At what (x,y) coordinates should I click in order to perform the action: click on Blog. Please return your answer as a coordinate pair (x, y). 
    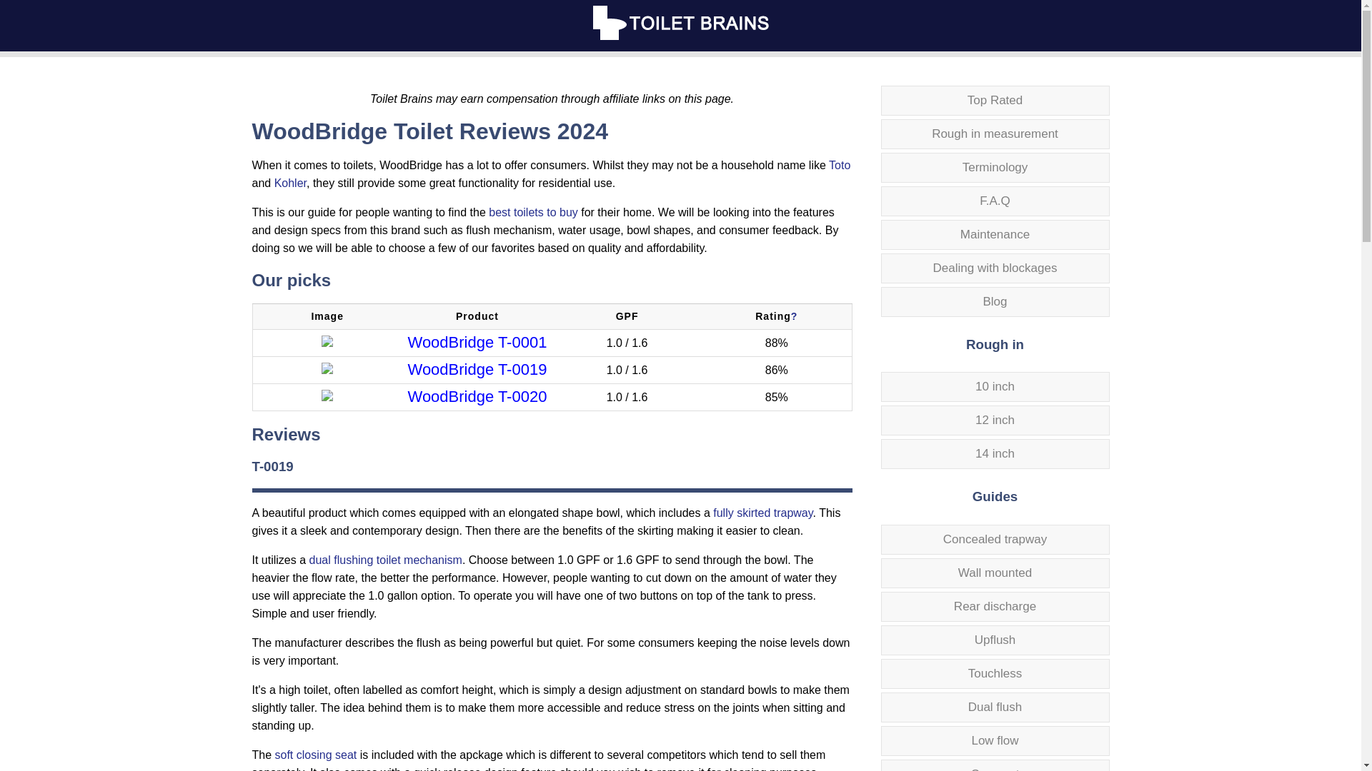
    Looking at the image, I should click on (995, 301).